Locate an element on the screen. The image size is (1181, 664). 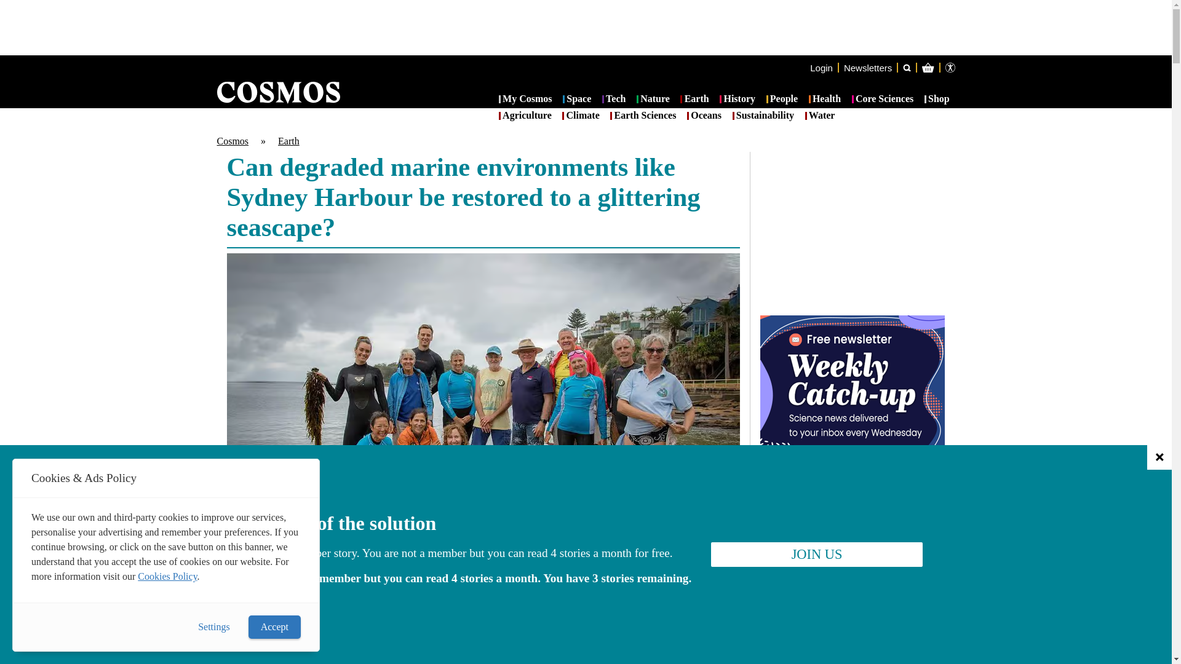
Login is located at coordinates (821, 67).